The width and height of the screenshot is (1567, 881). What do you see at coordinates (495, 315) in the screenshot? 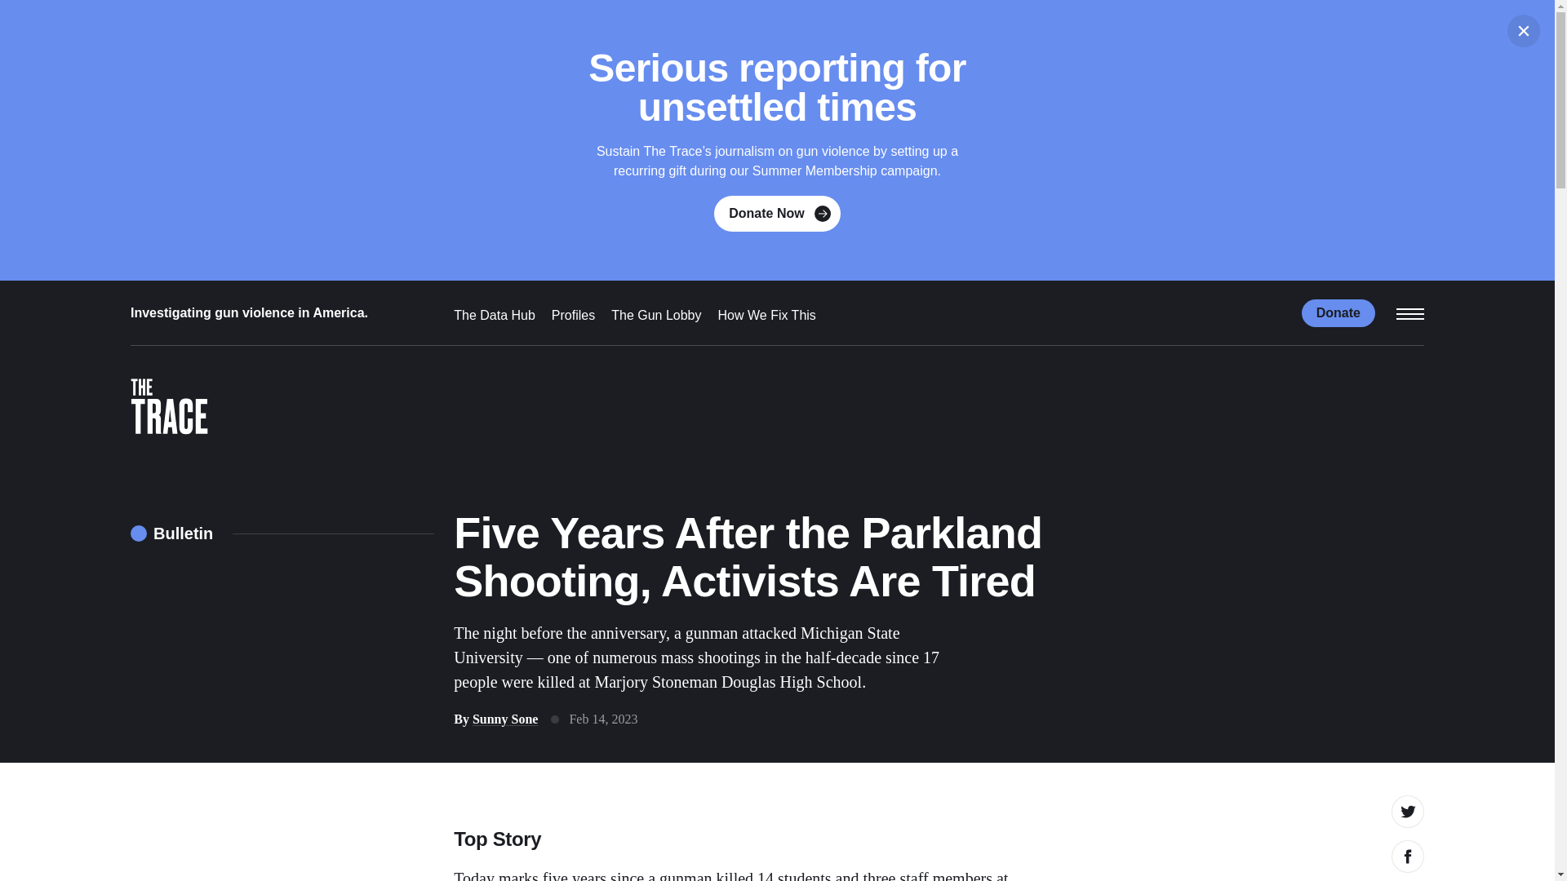
I see `The Data Hub` at bounding box center [495, 315].